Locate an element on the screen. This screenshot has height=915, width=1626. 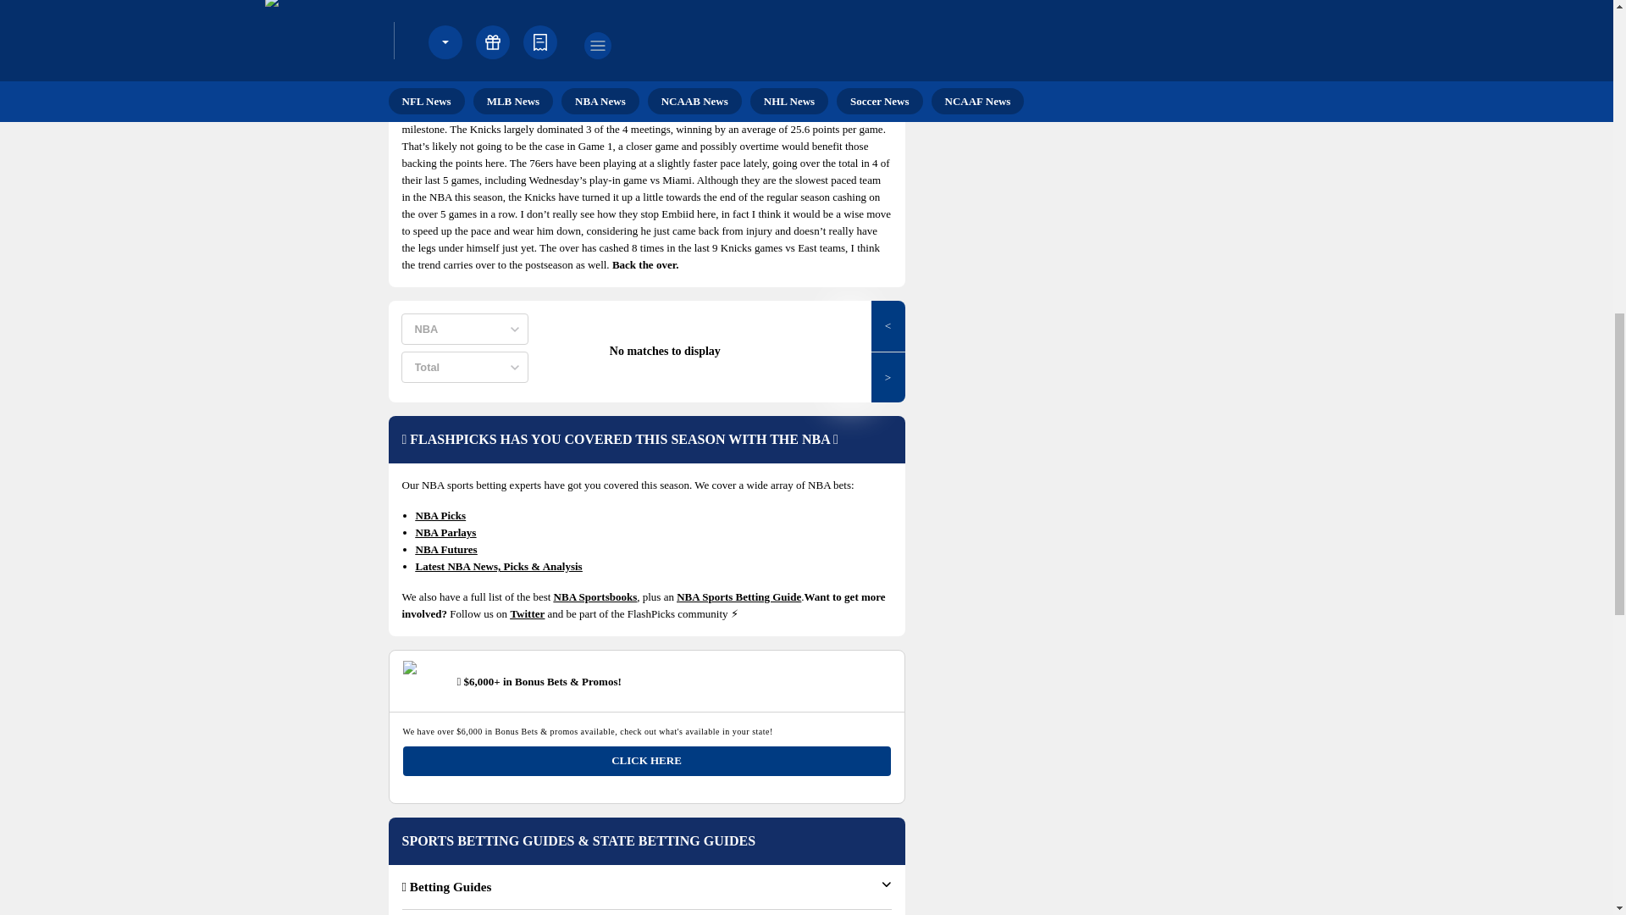
NBA Parlays is located at coordinates (445, 532).